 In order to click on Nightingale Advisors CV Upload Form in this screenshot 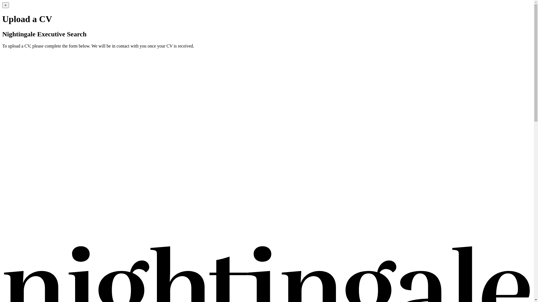, I will do `click(267, 148)`.